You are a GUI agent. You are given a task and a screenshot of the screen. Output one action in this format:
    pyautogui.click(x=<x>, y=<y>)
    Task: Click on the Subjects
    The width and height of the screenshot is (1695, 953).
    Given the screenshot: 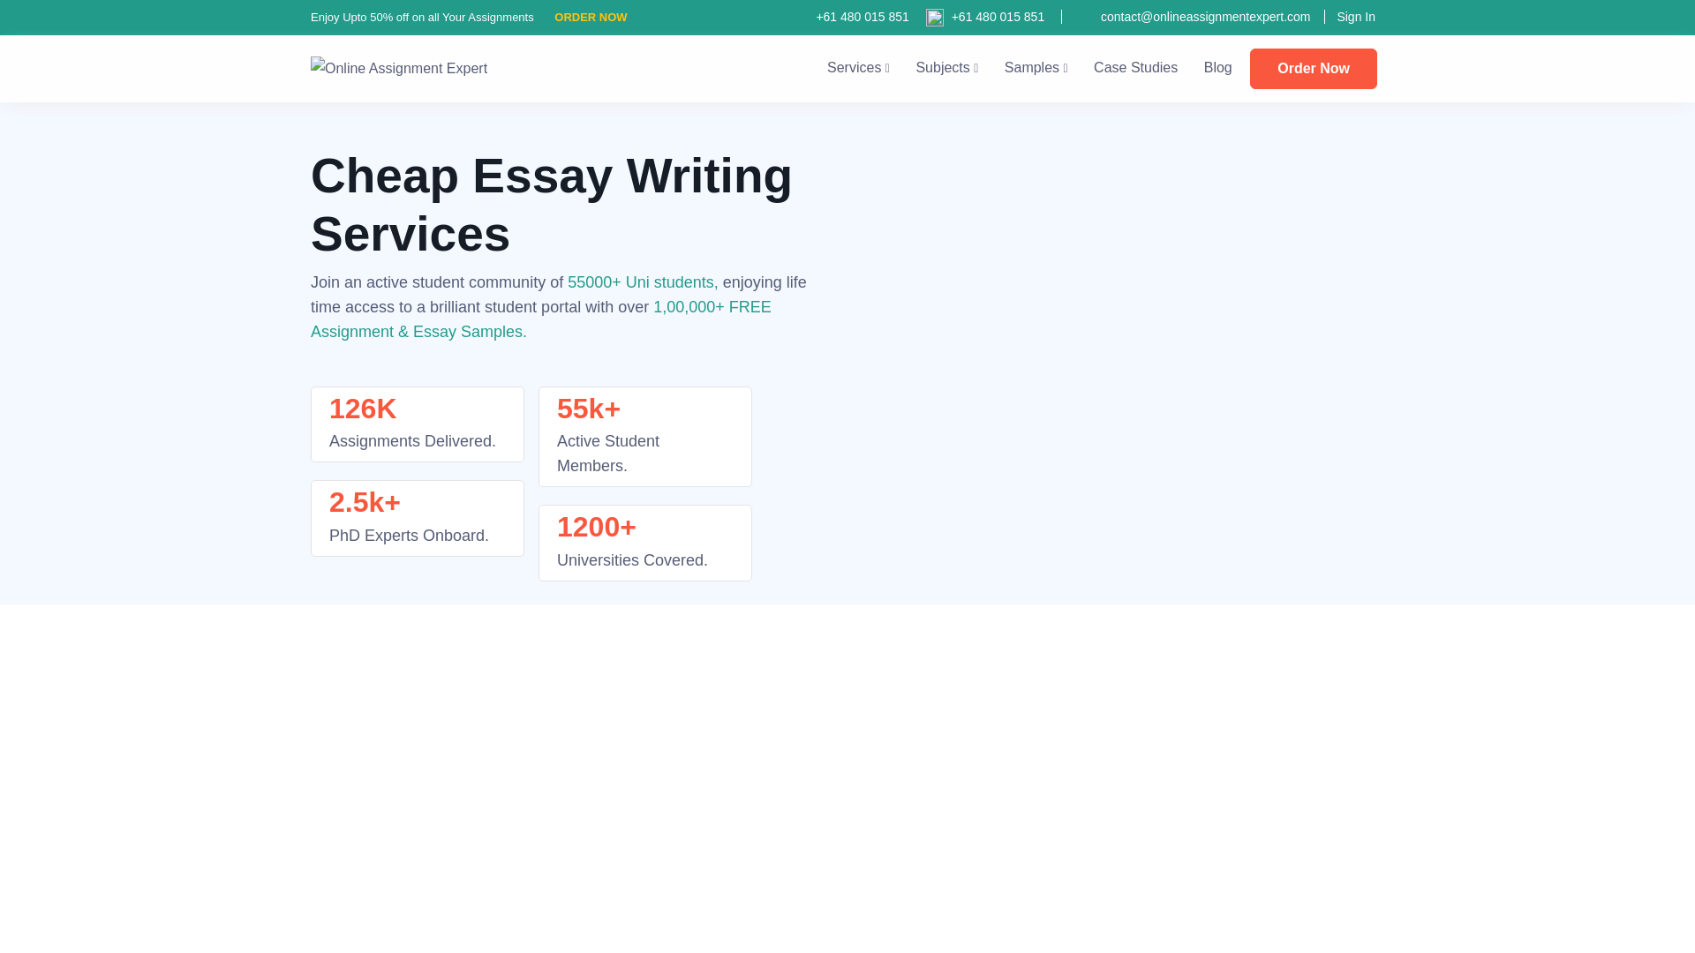 What is the action you would take?
    pyautogui.click(x=946, y=67)
    